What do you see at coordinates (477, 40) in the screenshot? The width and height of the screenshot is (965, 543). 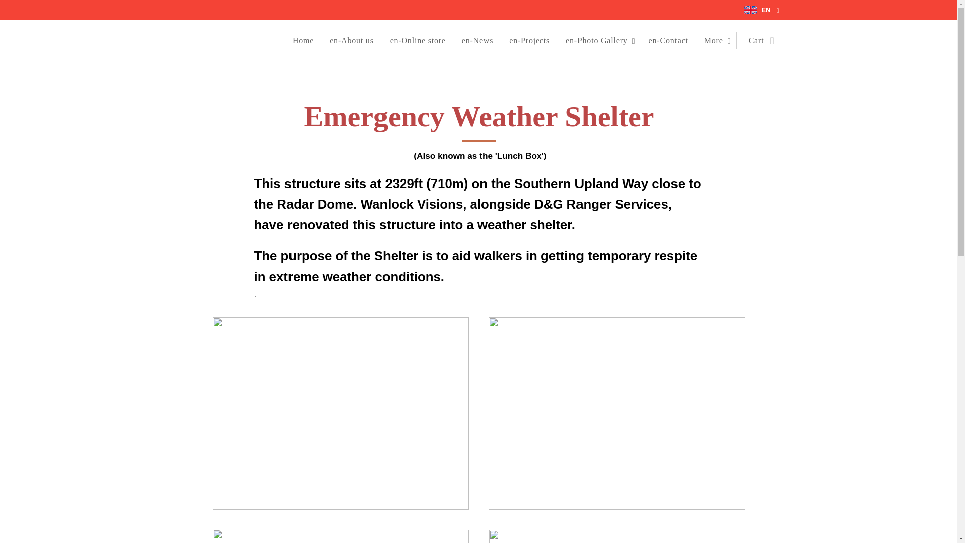 I see `en-News` at bounding box center [477, 40].